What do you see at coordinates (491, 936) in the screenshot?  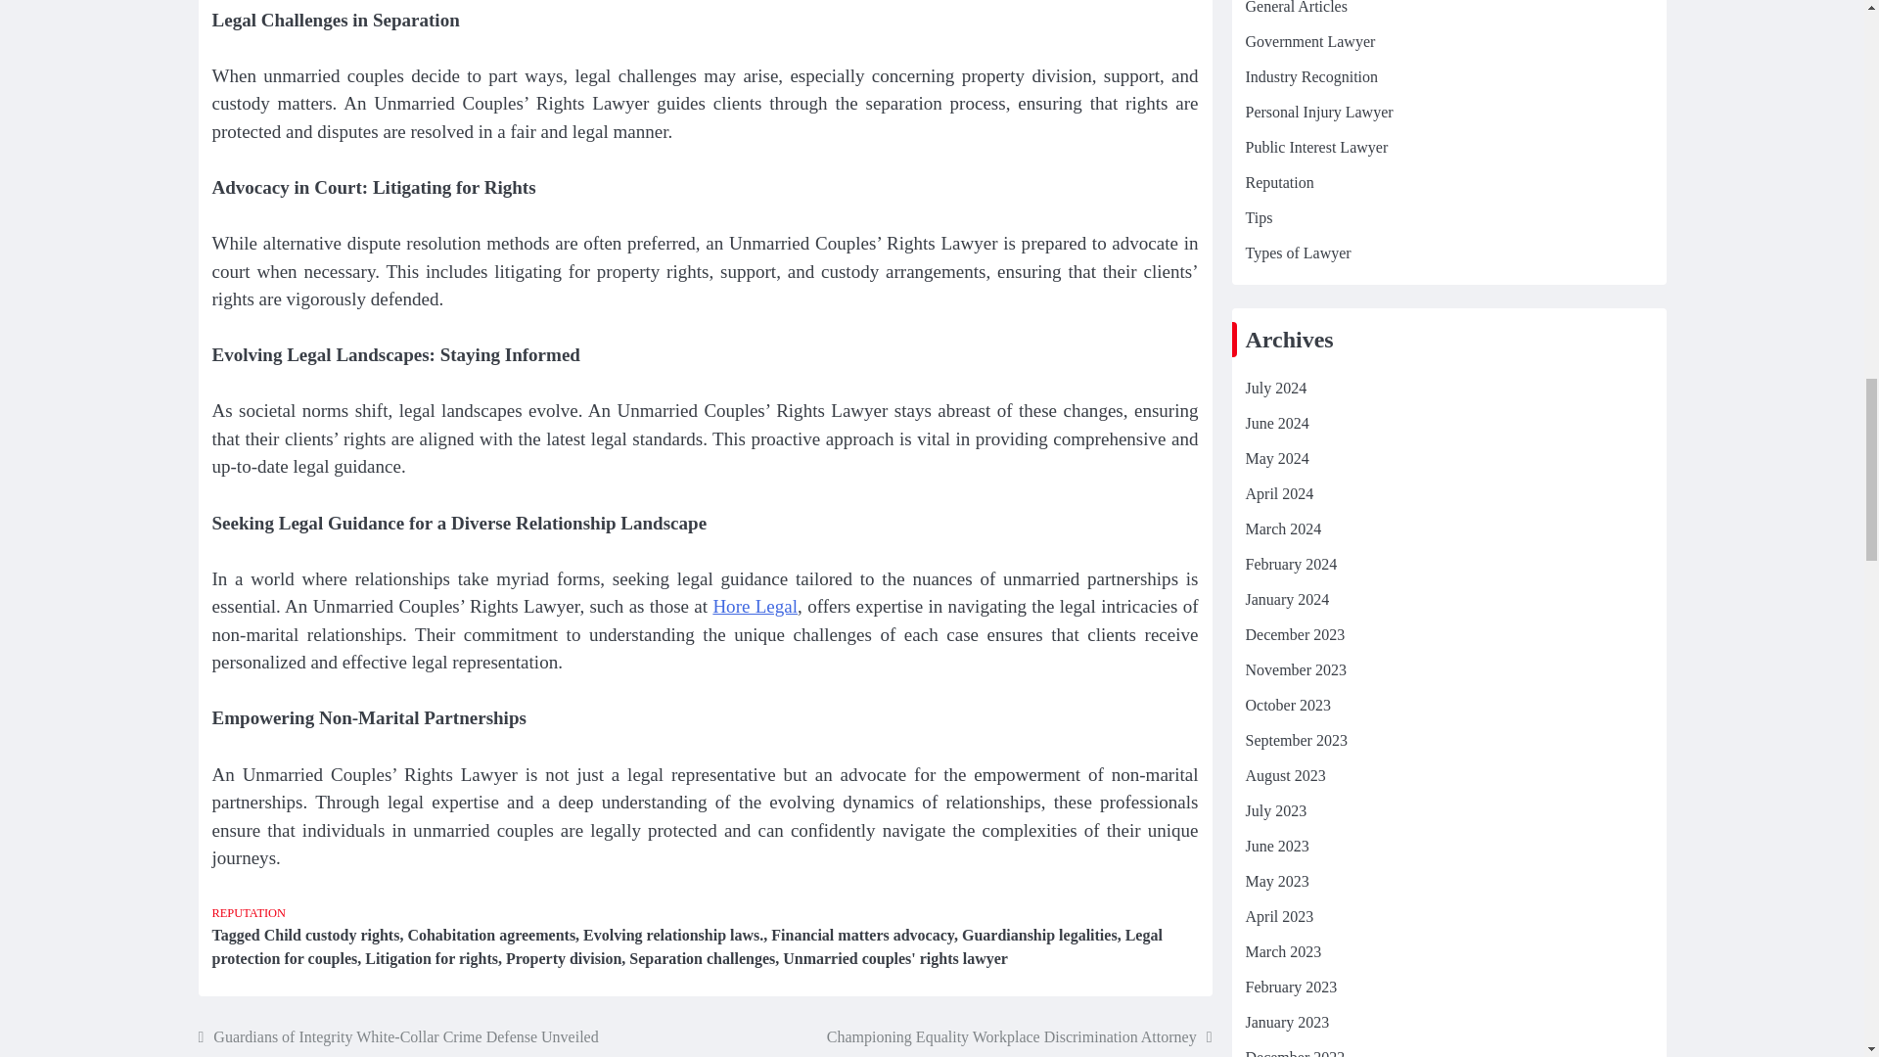 I see `Cohabitation agreements` at bounding box center [491, 936].